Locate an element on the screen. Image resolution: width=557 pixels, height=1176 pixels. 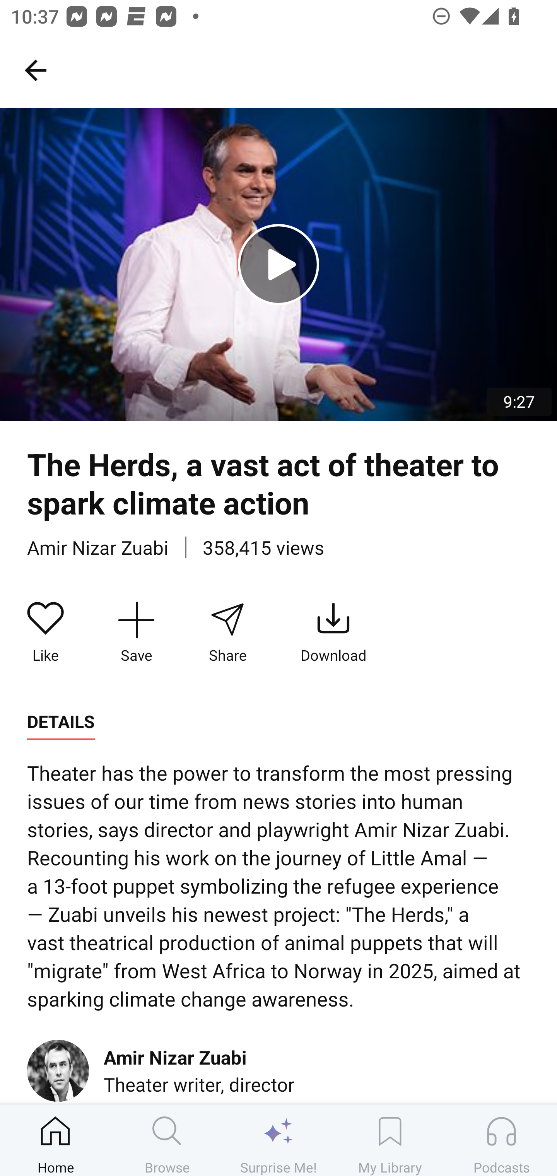
Surprise Me! is located at coordinates (278, 1140).